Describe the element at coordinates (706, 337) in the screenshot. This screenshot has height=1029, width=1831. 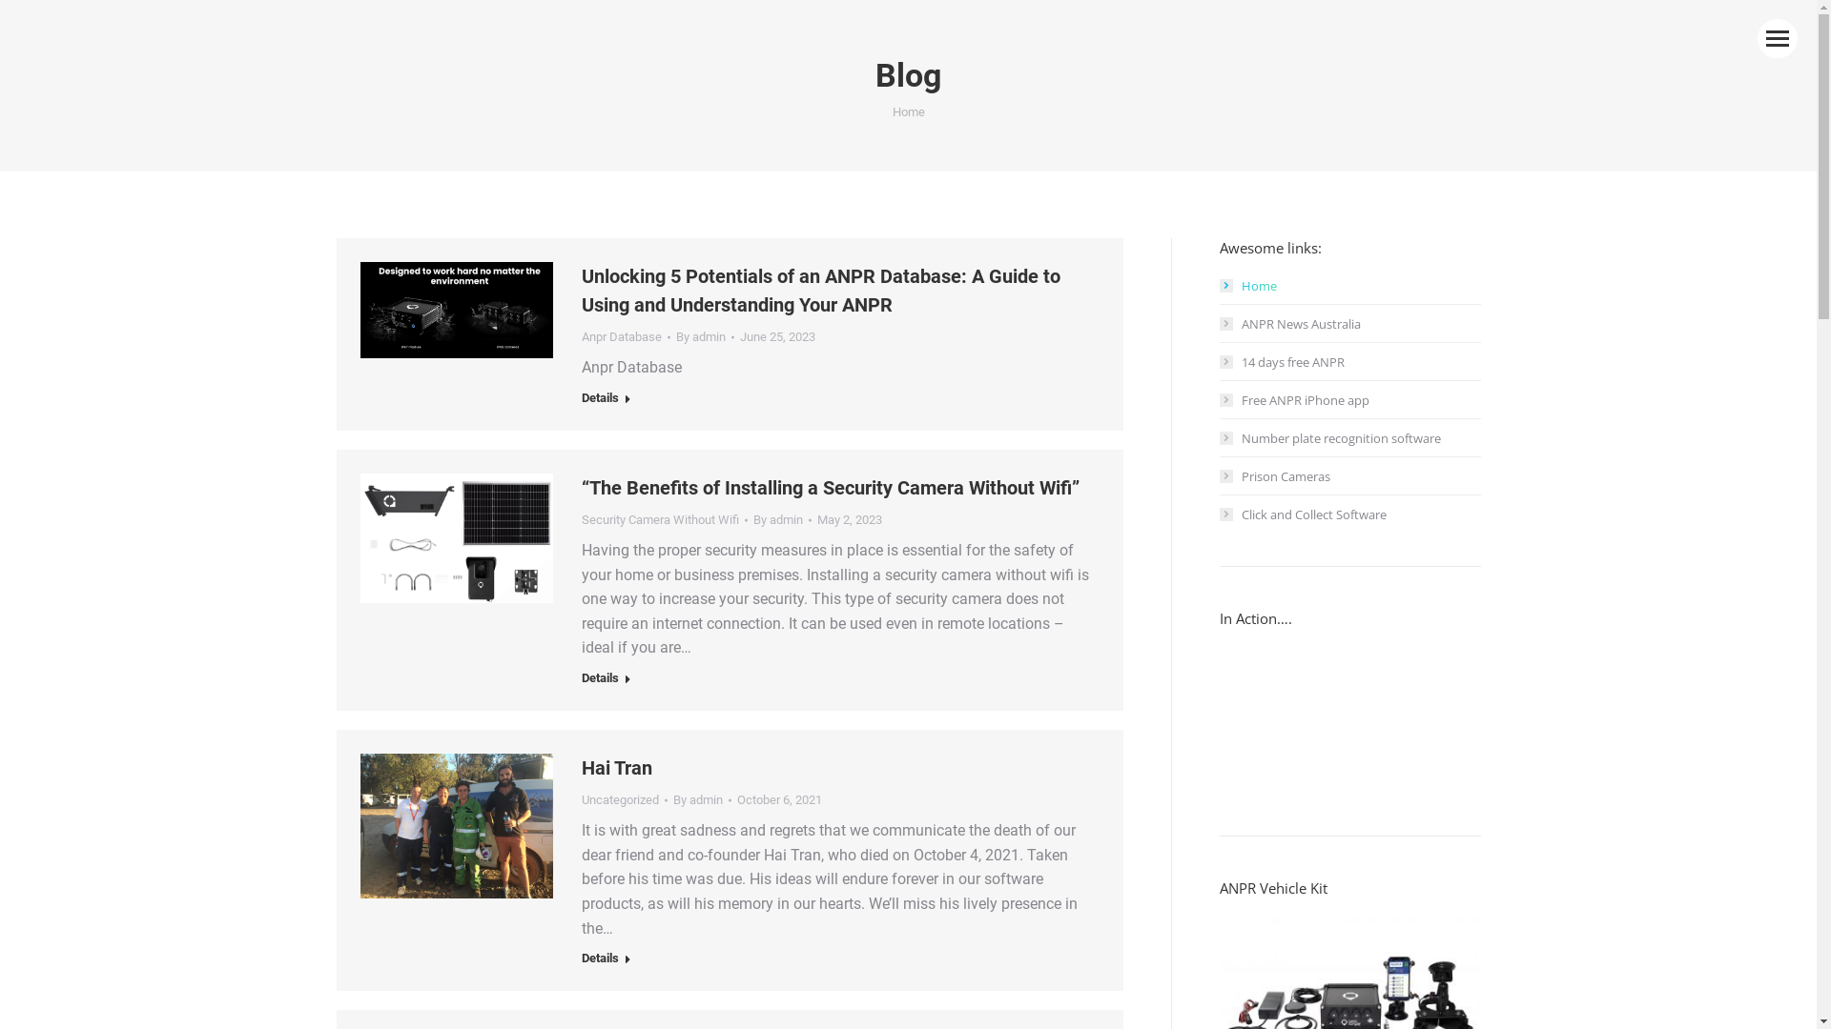
I see `By admin` at that location.